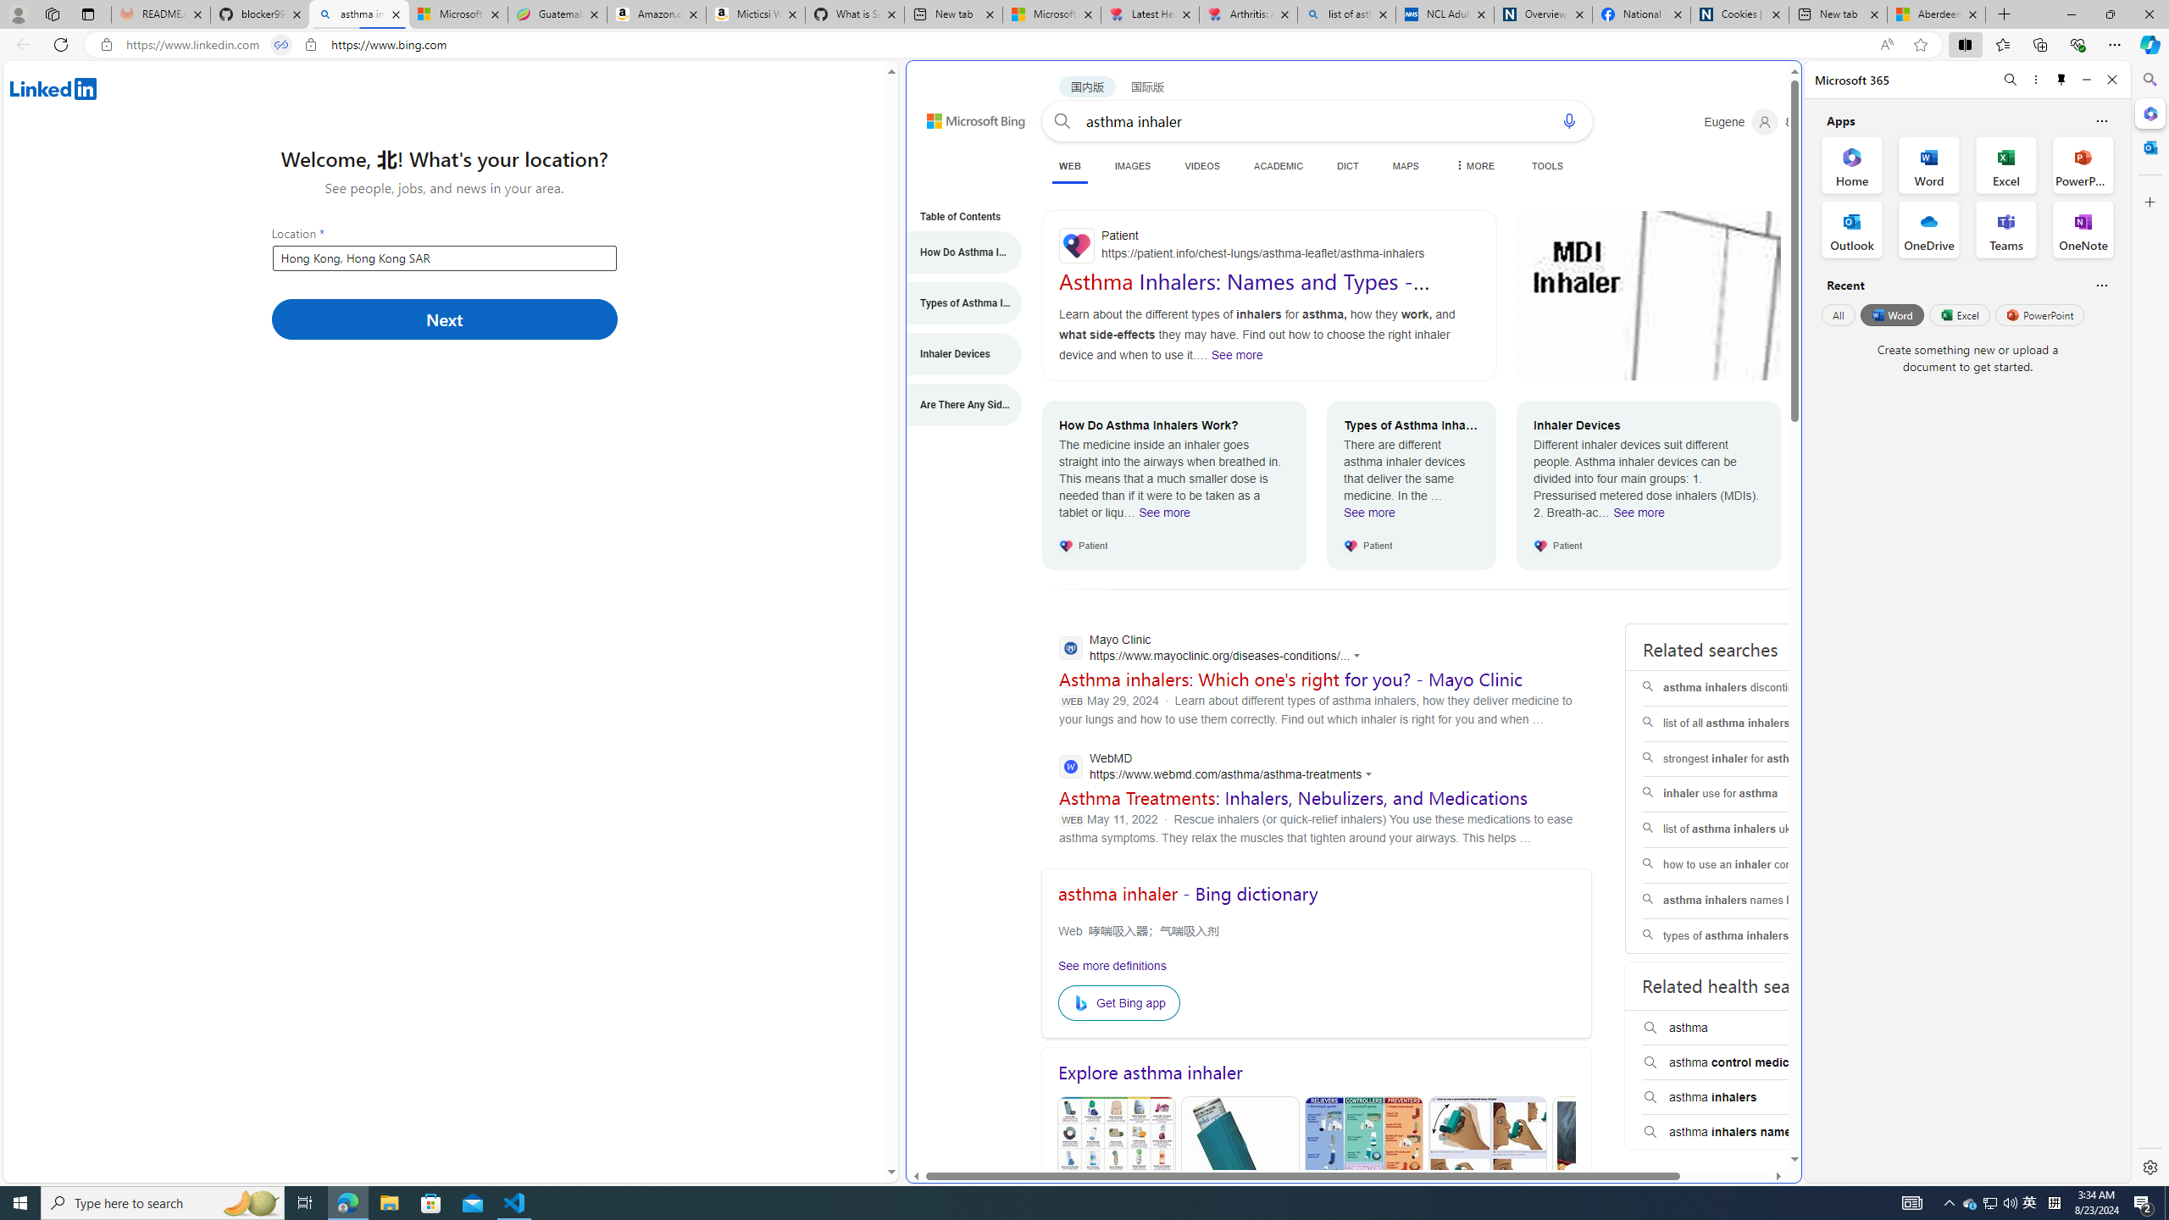 The height and width of the screenshot is (1220, 2169). What do you see at coordinates (1750, 759) in the screenshot?
I see `strongest inhaler for asthma` at bounding box center [1750, 759].